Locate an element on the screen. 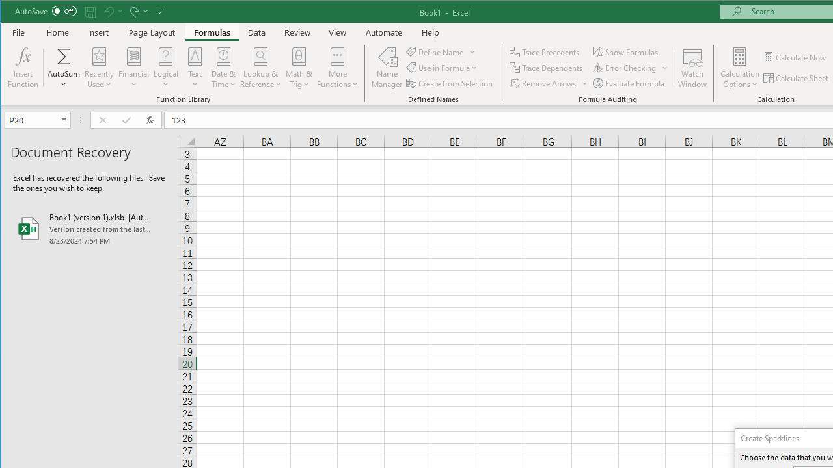 The image size is (833, 468). Error Checking... is located at coordinates (630, 68).